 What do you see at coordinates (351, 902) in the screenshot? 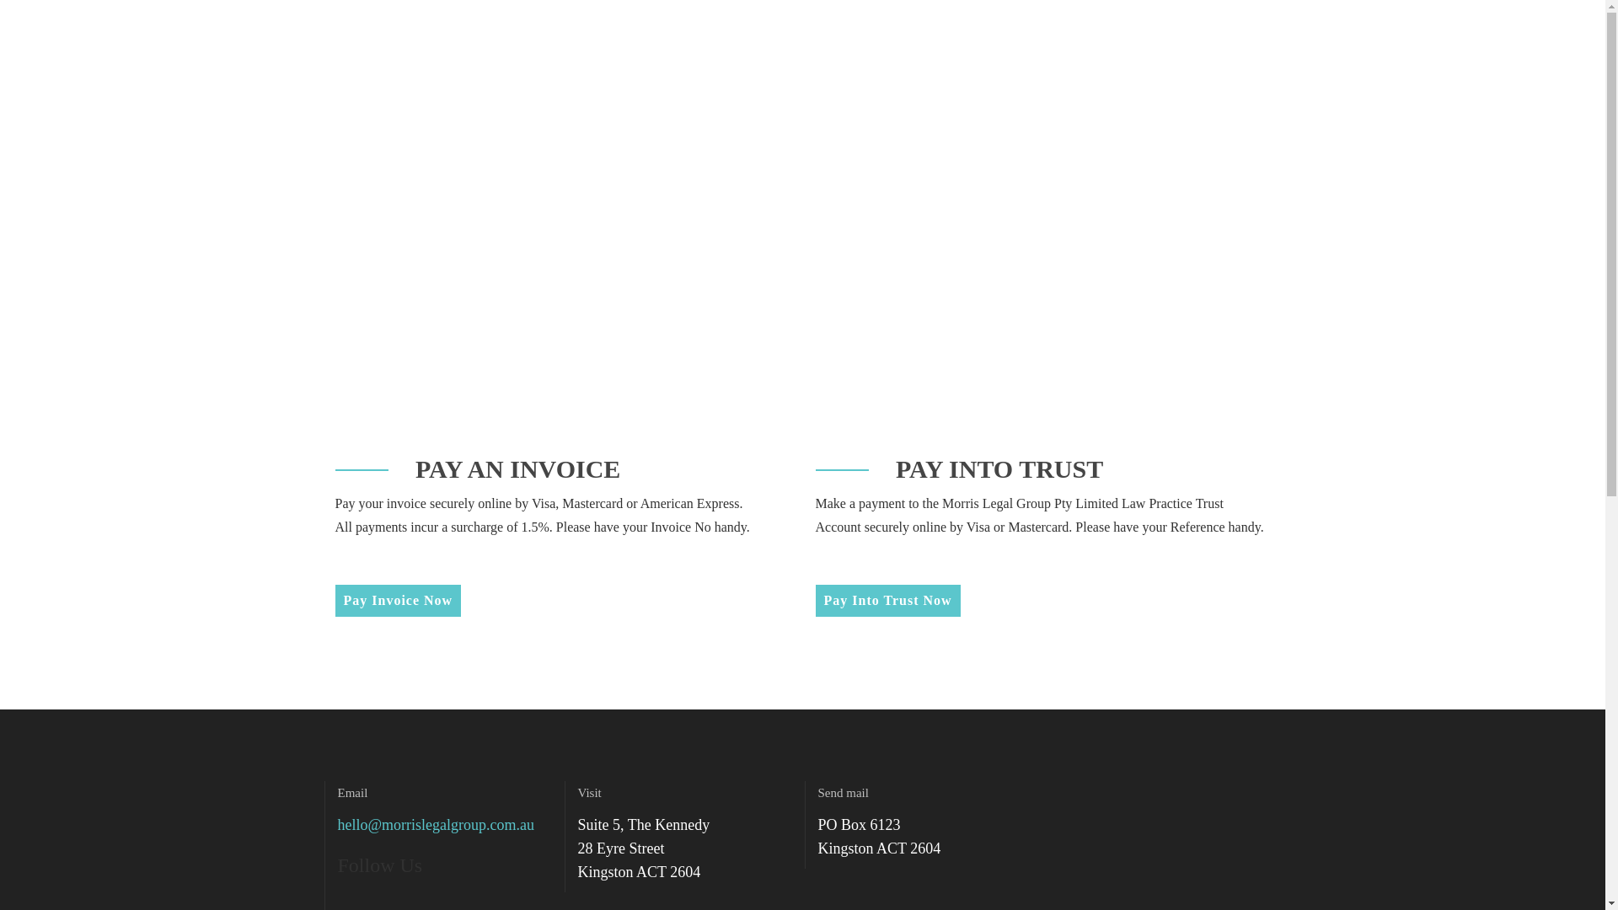
I see `Facebook` at bounding box center [351, 902].